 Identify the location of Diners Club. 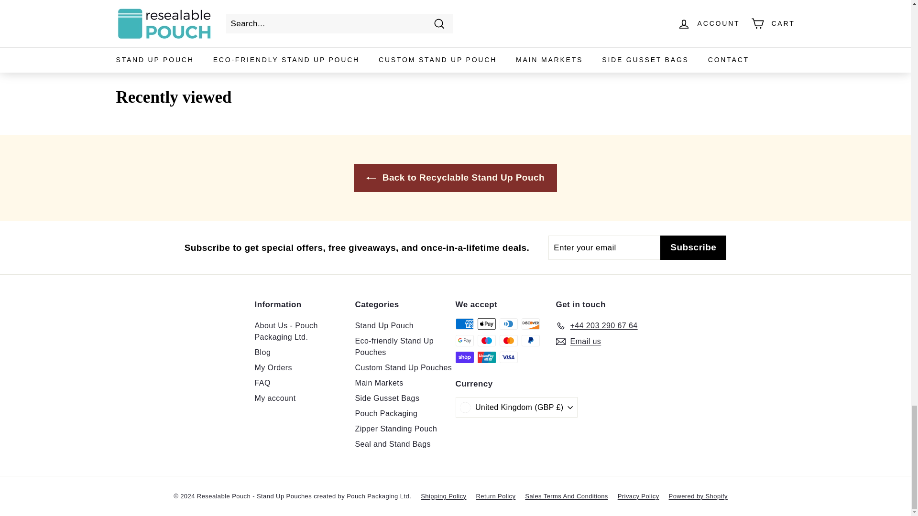
(508, 324).